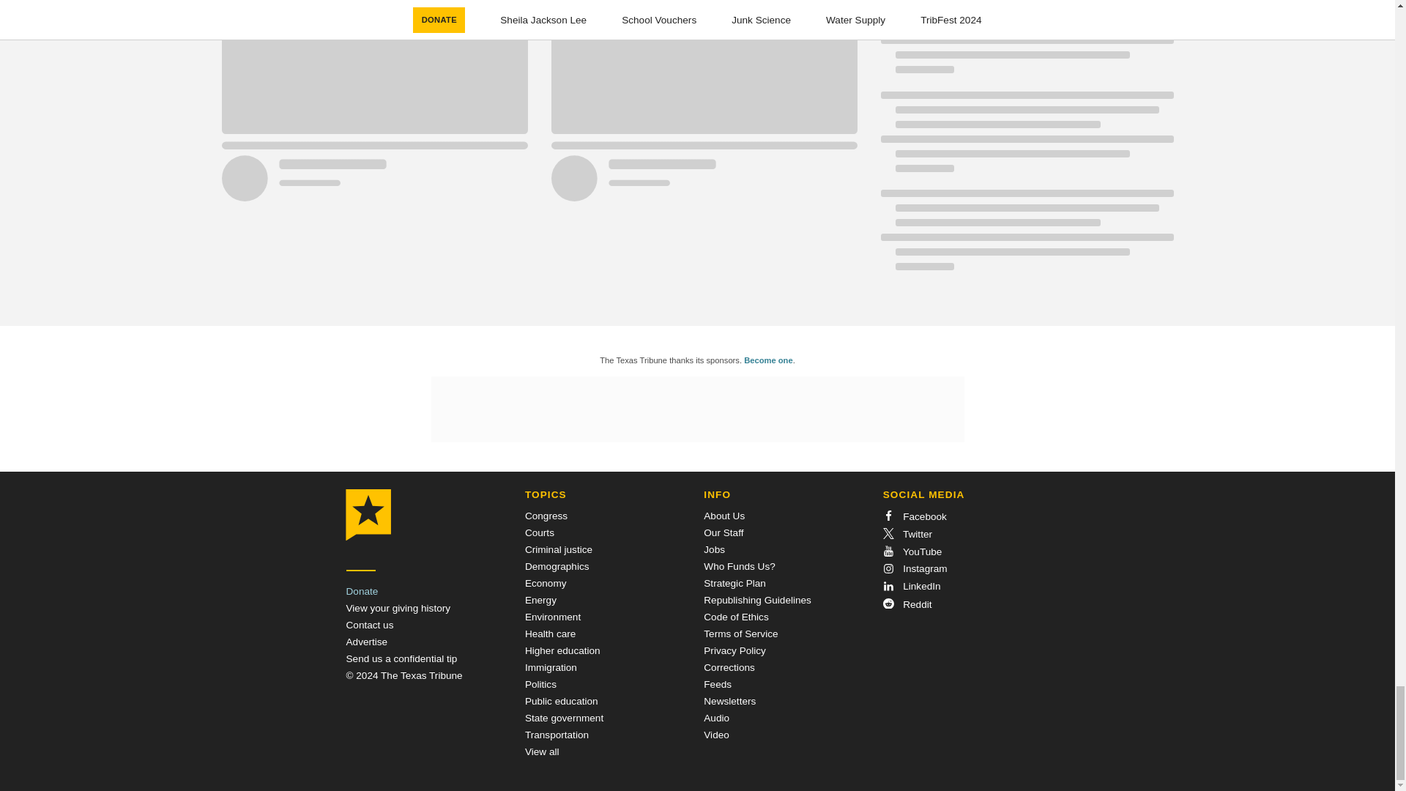 The width and height of the screenshot is (1406, 791). What do you see at coordinates (716, 718) in the screenshot?
I see `Audio` at bounding box center [716, 718].